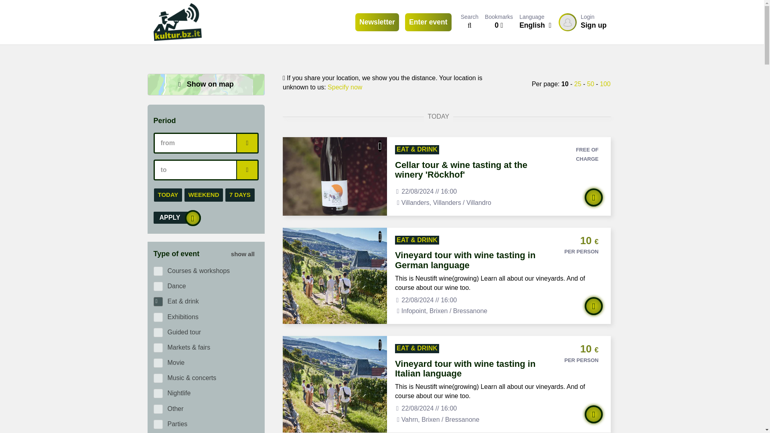  I want to click on Newsletter, so click(243, 254).